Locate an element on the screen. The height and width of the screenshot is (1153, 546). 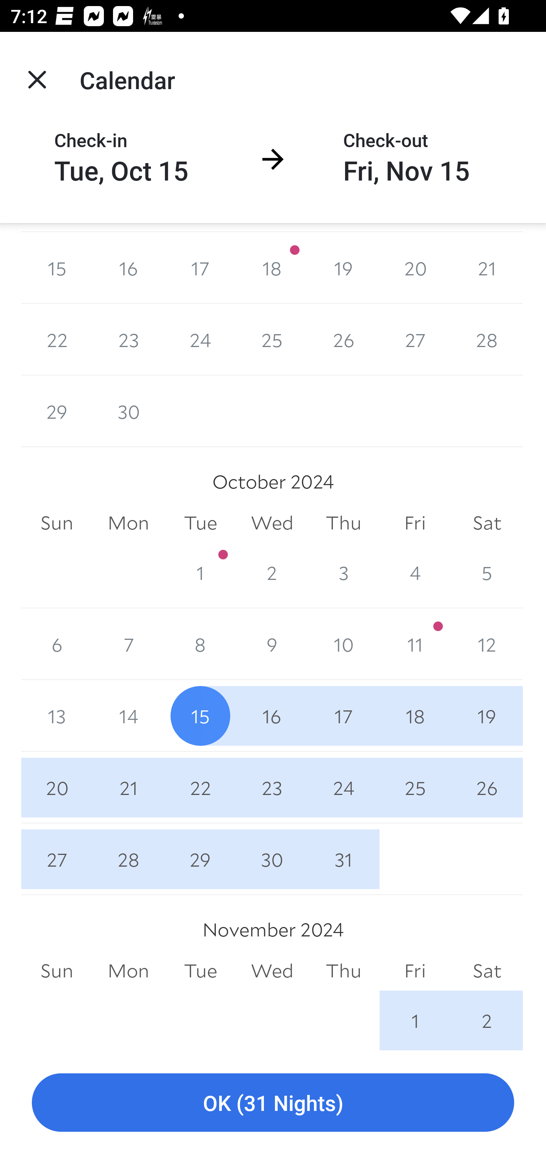
18 18 October 2024 is located at coordinates (415, 716).